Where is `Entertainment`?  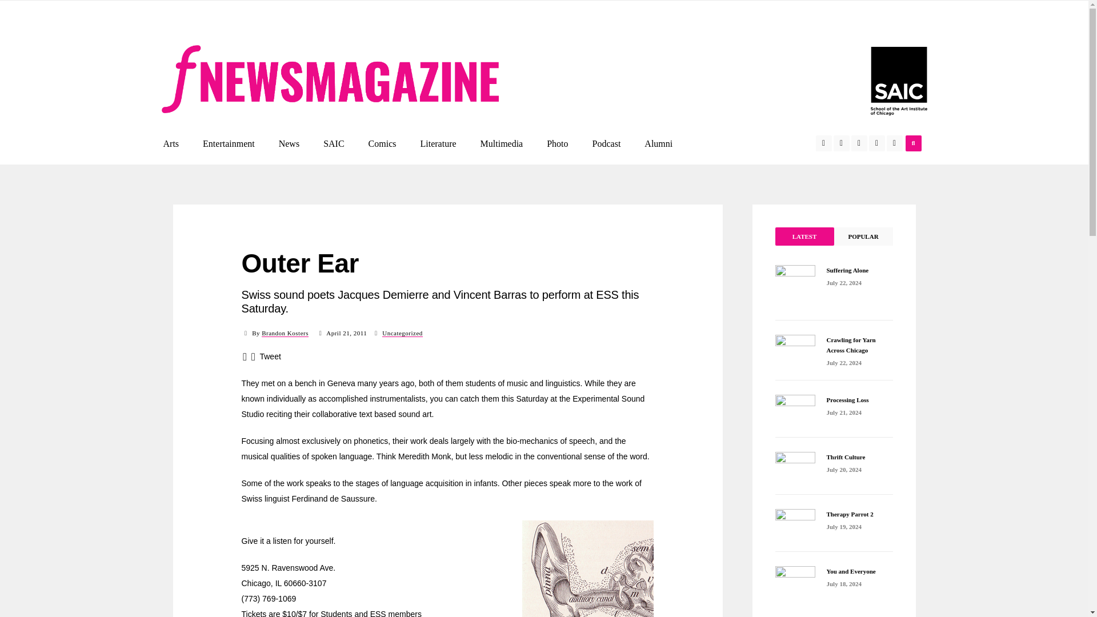 Entertainment is located at coordinates (229, 143).